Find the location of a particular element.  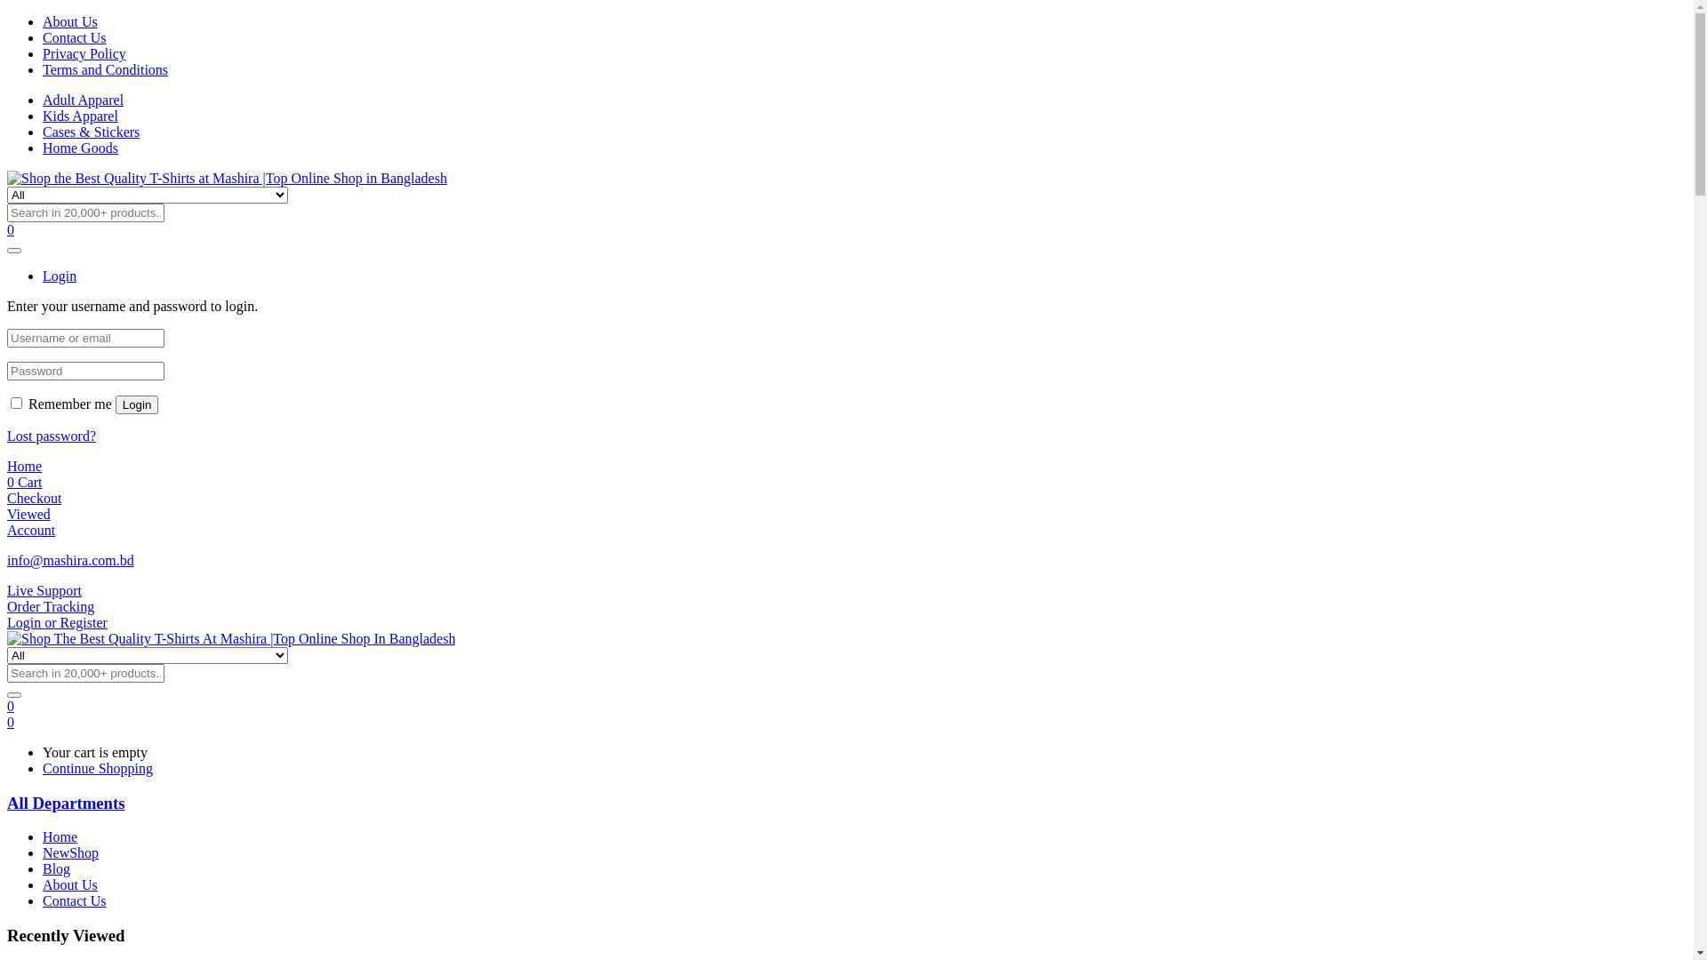

Adult Apparel is located at coordinates (84, 100).